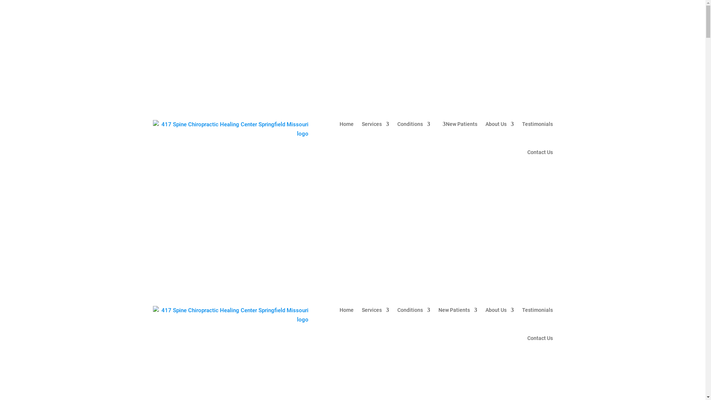  Describe the element at coordinates (499, 310) in the screenshot. I see `About Us` at that location.